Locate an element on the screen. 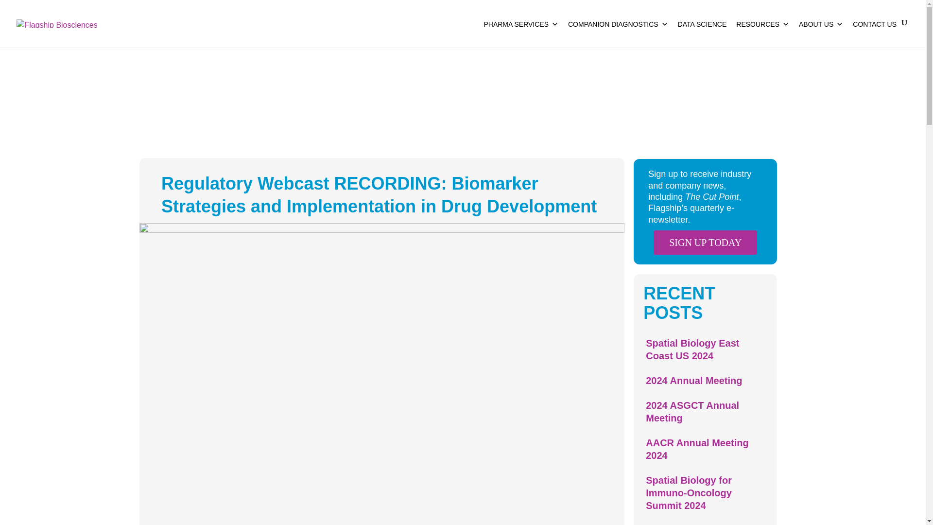  CONTACT US is located at coordinates (875, 33).